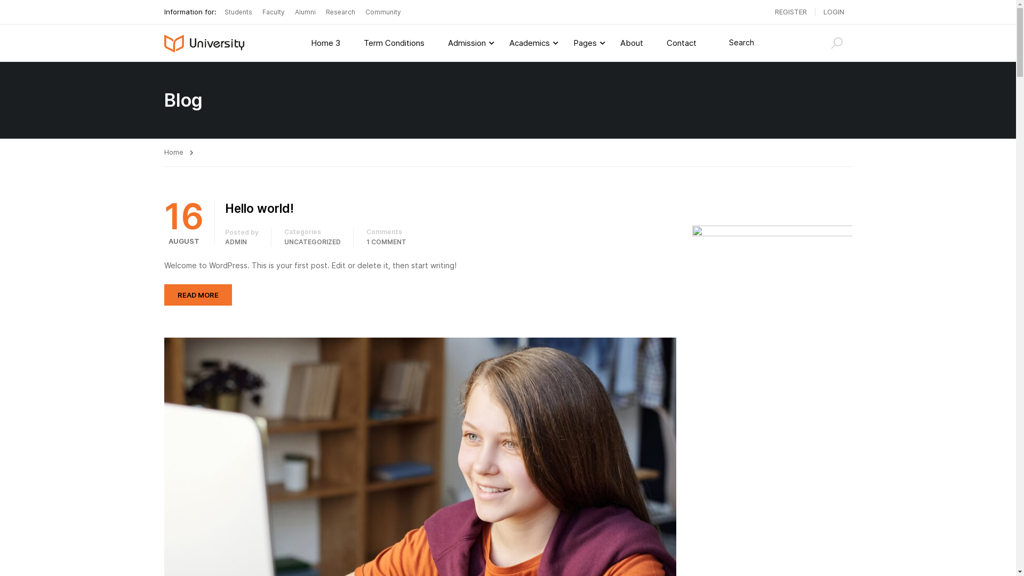 This screenshot has width=1024, height=576. What do you see at coordinates (305, 12) in the screenshot?
I see `Alumni` at bounding box center [305, 12].